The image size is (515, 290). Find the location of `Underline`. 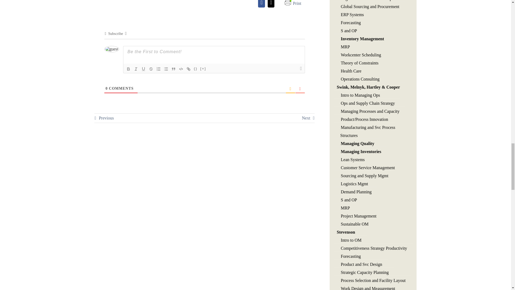

Underline is located at coordinates (143, 69).